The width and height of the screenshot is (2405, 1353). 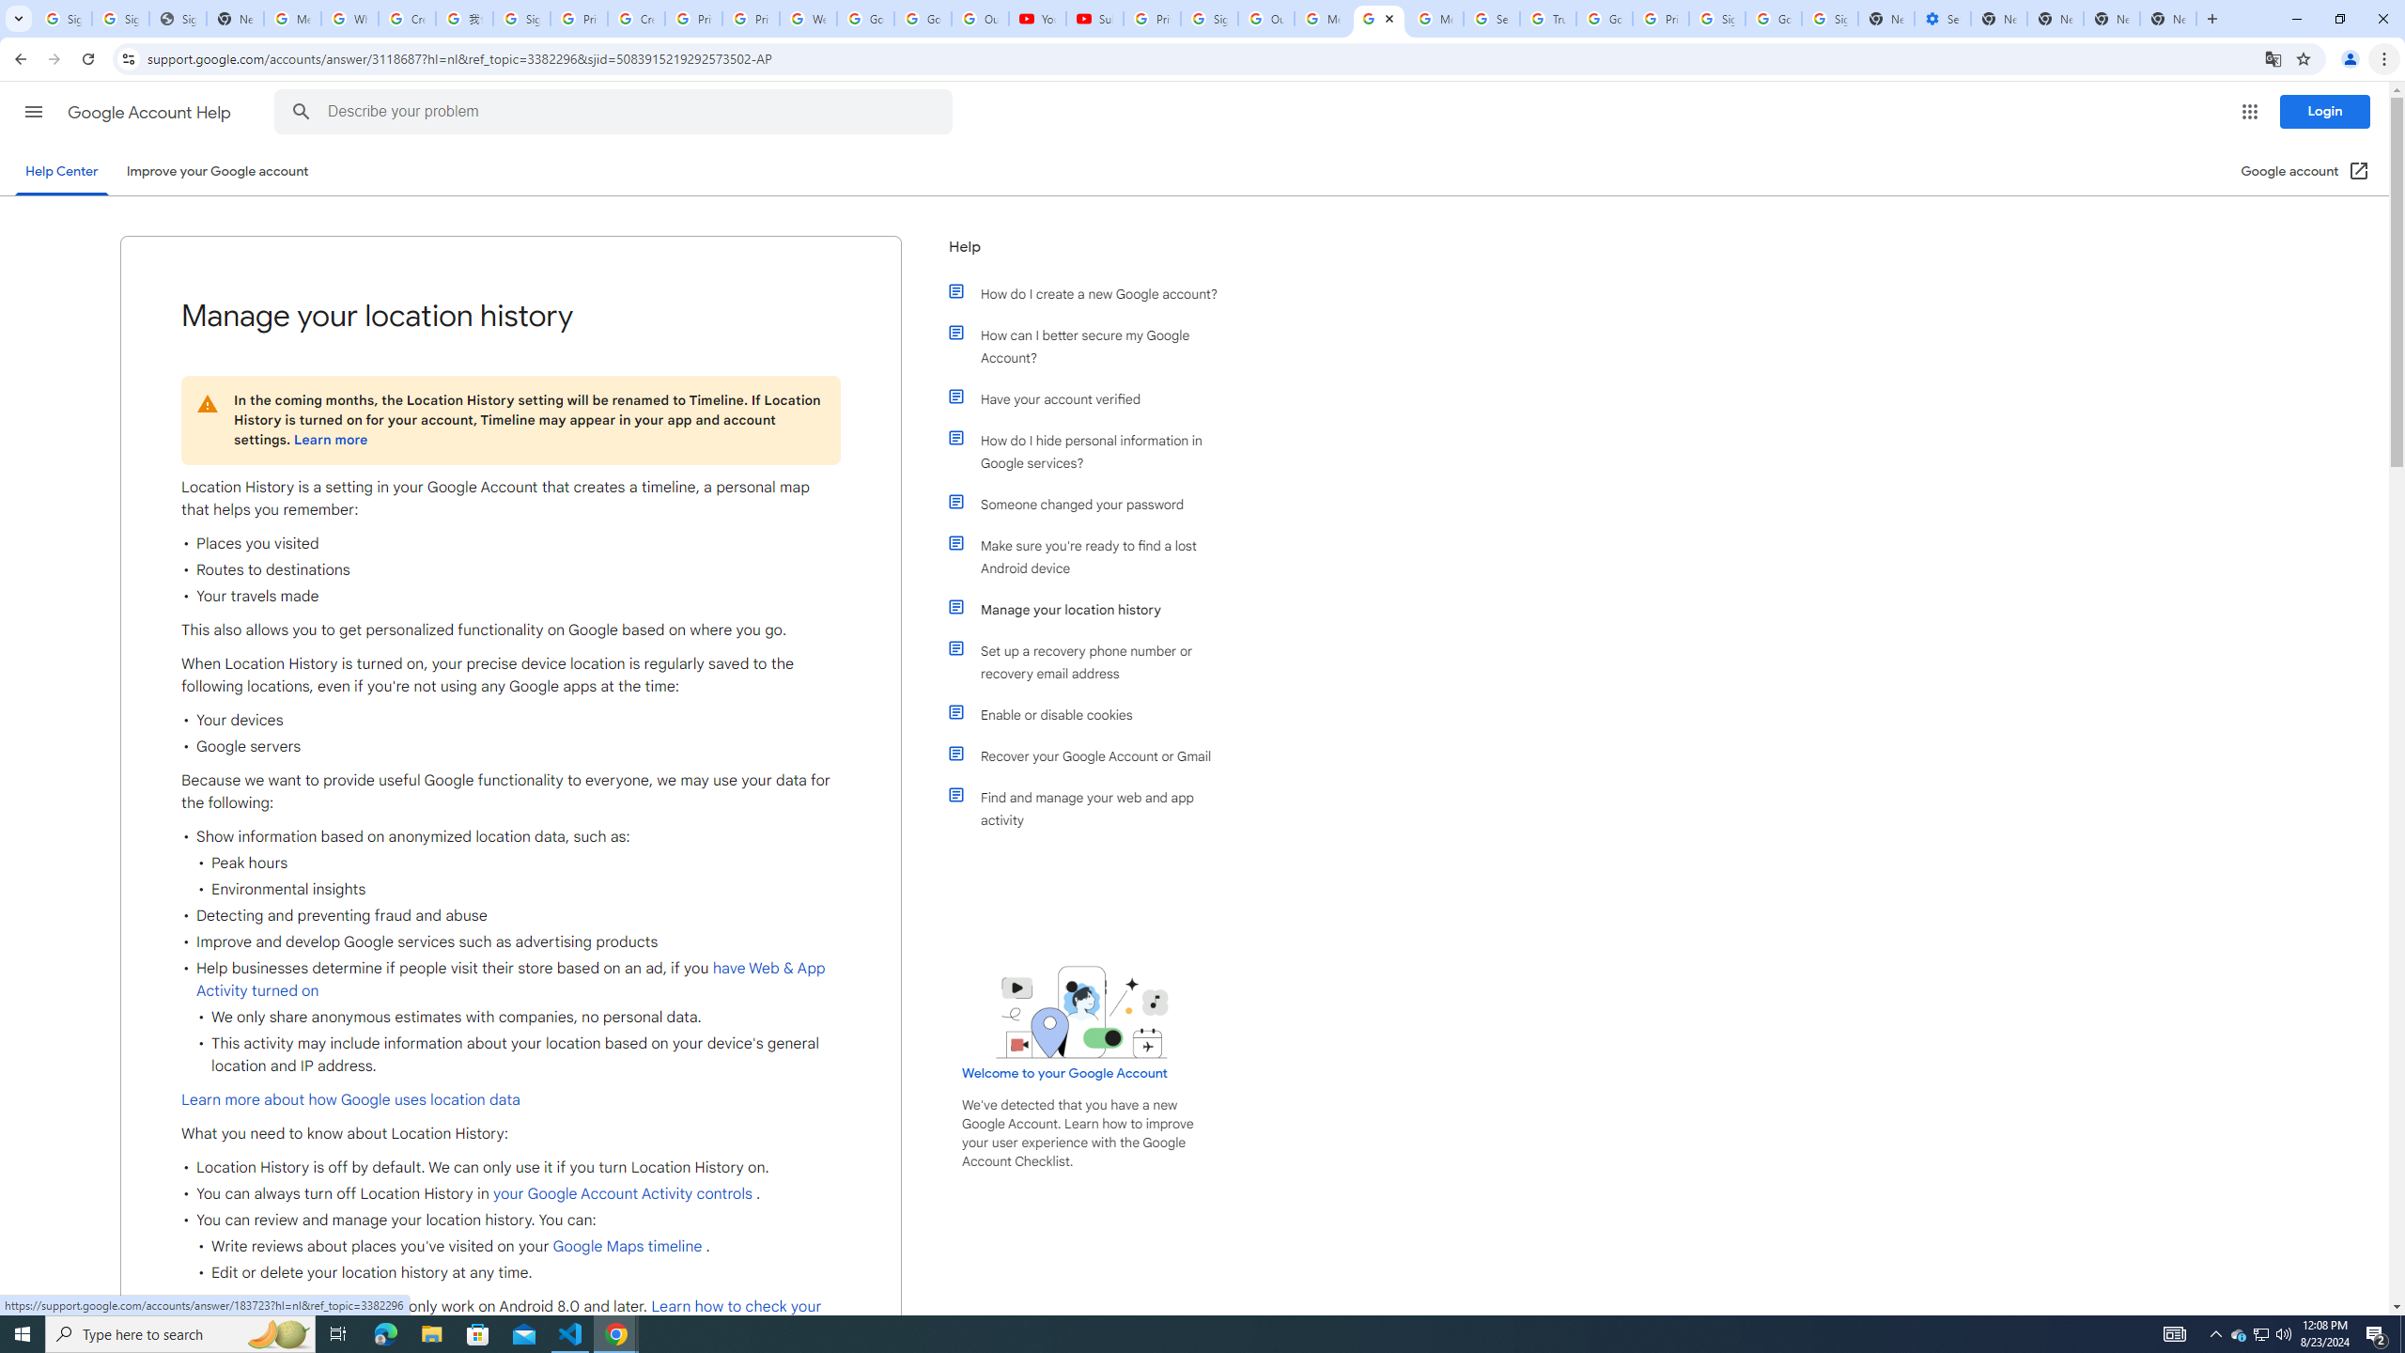 What do you see at coordinates (635, 19) in the screenshot?
I see `Create your Google Account` at bounding box center [635, 19].